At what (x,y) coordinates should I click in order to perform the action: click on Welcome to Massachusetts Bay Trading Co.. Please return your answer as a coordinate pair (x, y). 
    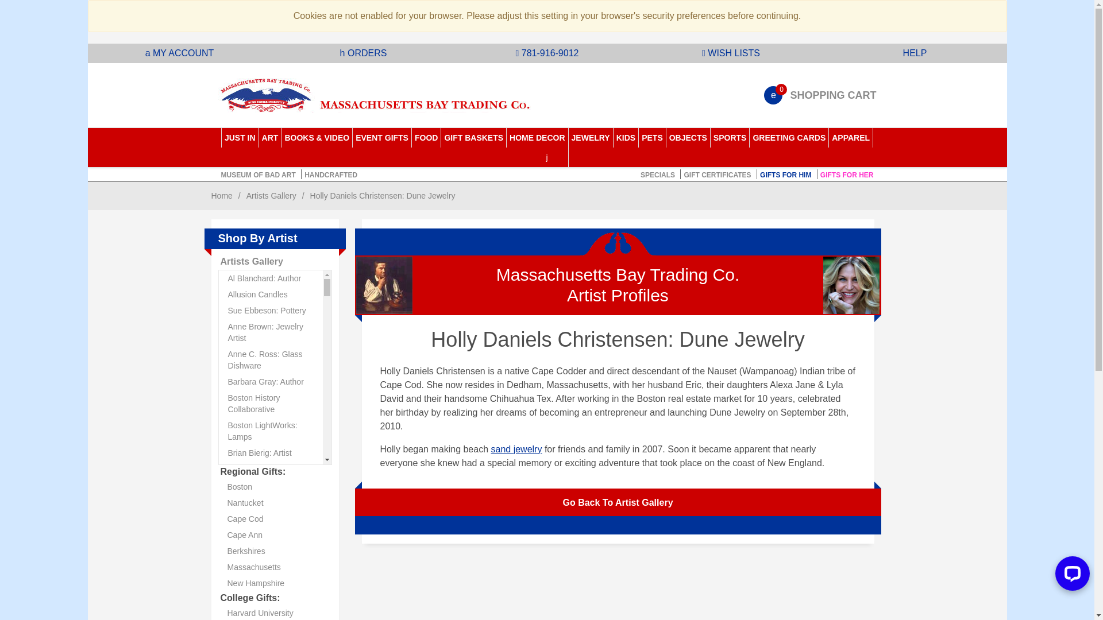
    Looking at the image, I should click on (377, 95).